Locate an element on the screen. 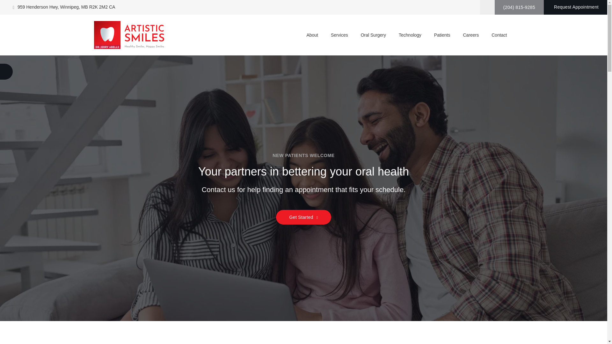 This screenshot has width=612, height=344. Patients is located at coordinates (442, 35).